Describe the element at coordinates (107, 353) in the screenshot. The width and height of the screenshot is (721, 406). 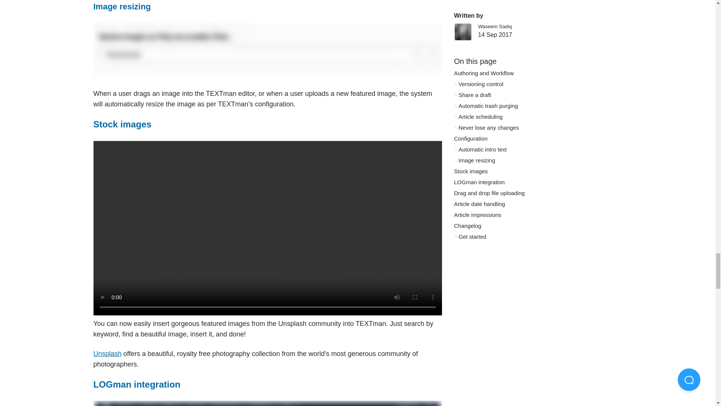
I see `Unsplash` at that location.